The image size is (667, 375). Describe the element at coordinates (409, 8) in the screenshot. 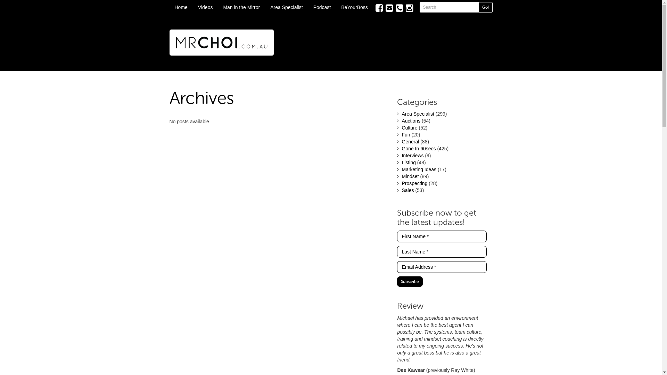

I see `Instagram` at that location.